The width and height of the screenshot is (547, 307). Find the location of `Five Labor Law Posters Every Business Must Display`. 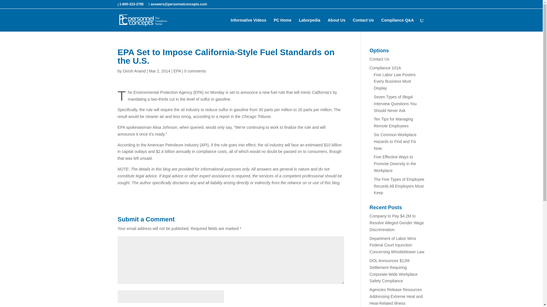

Five Labor Law Posters Every Business Must Display is located at coordinates (395, 81).